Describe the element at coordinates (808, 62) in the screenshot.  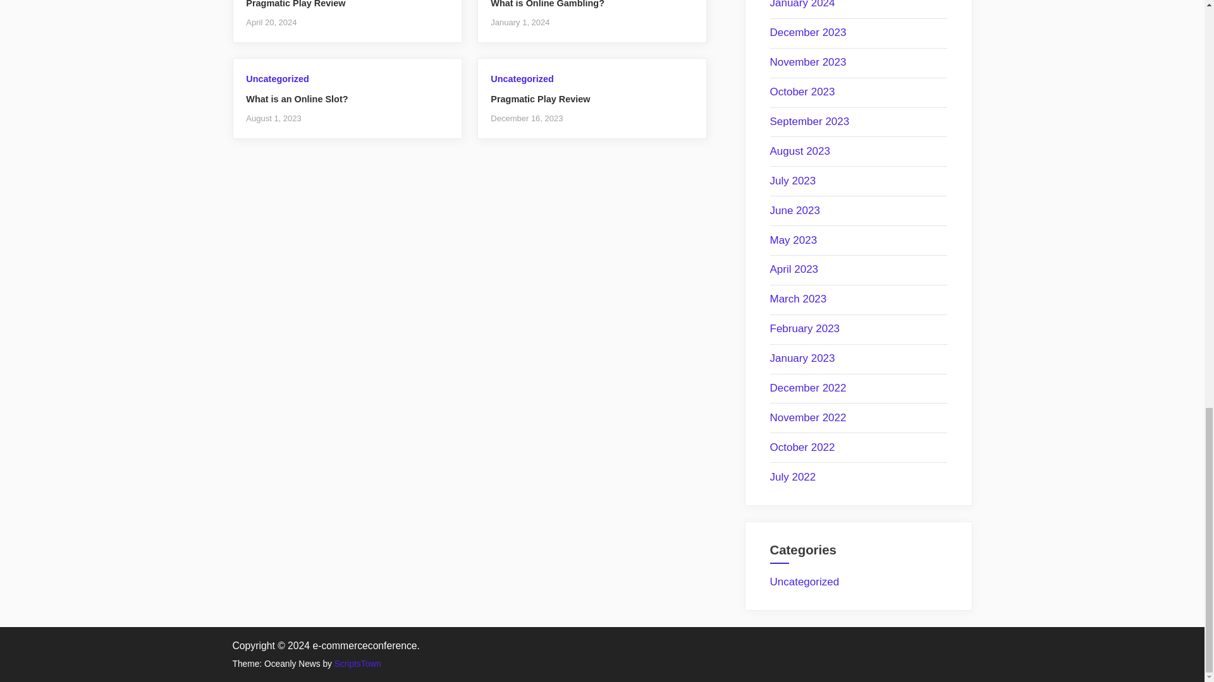
I see `November 2023` at that location.